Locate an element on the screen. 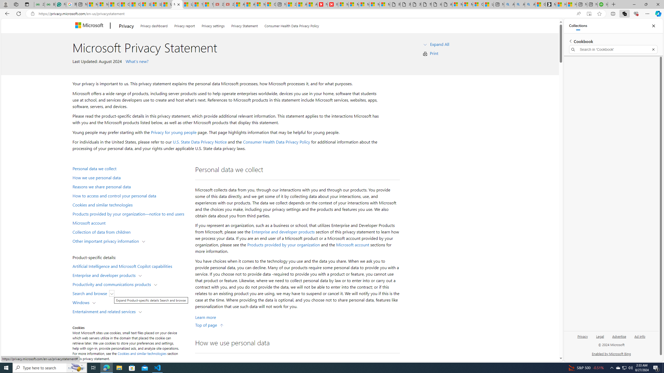 The height and width of the screenshot is (373, 664). Other important privacy information is located at coordinates (107, 241).